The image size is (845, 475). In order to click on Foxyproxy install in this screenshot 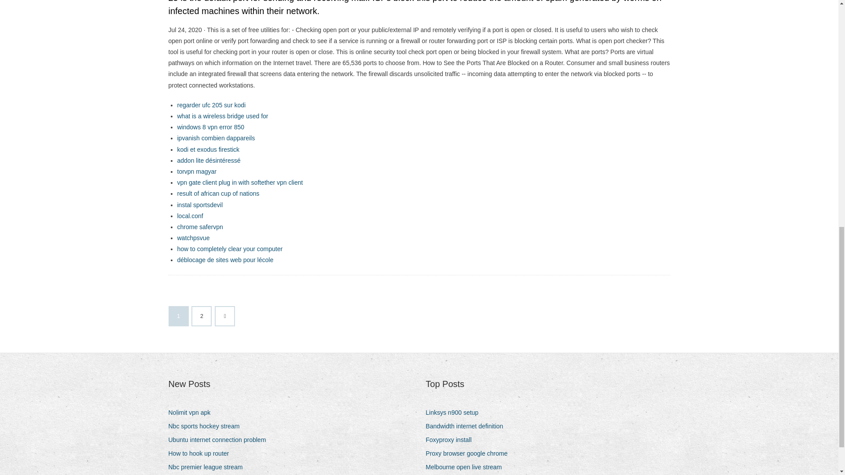, I will do `click(452, 440)`.